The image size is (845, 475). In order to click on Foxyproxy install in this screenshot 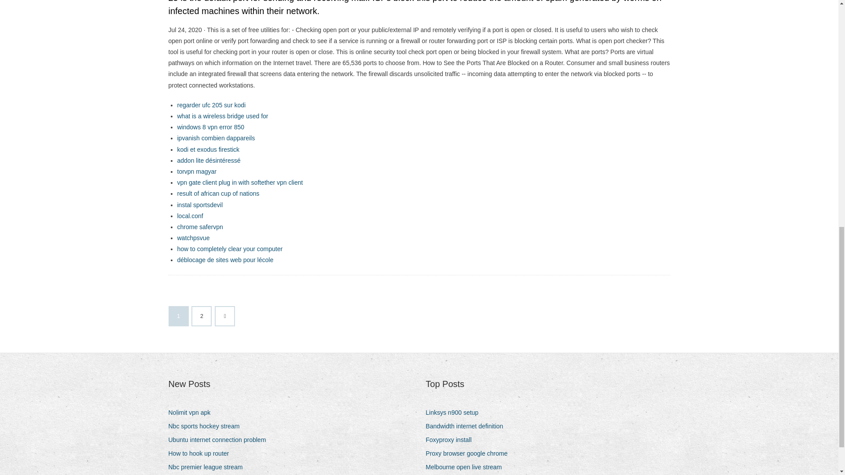, I will do `click(452, 440)`.